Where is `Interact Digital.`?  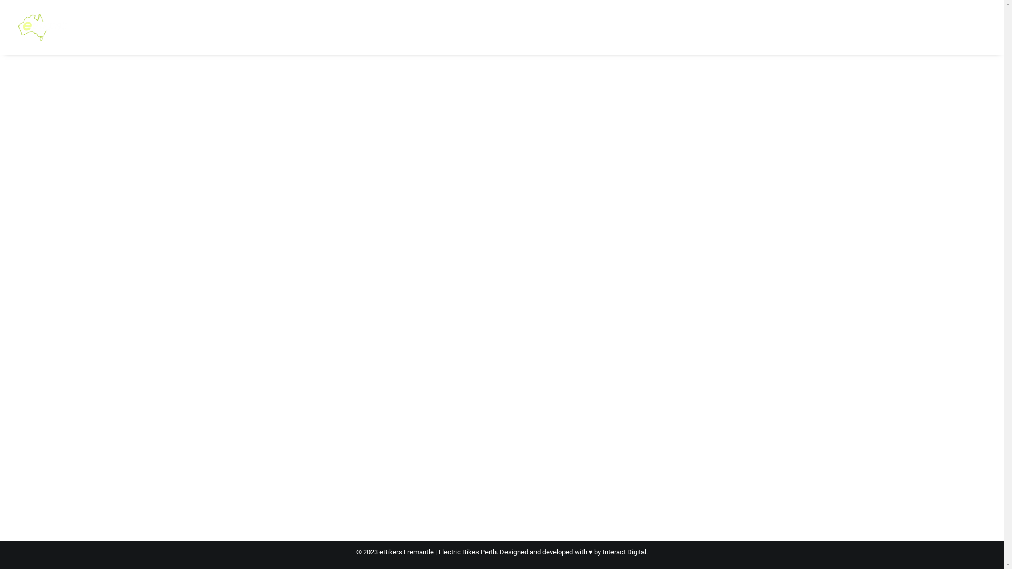 Interact Digital. is located at coordinates (625, 552).